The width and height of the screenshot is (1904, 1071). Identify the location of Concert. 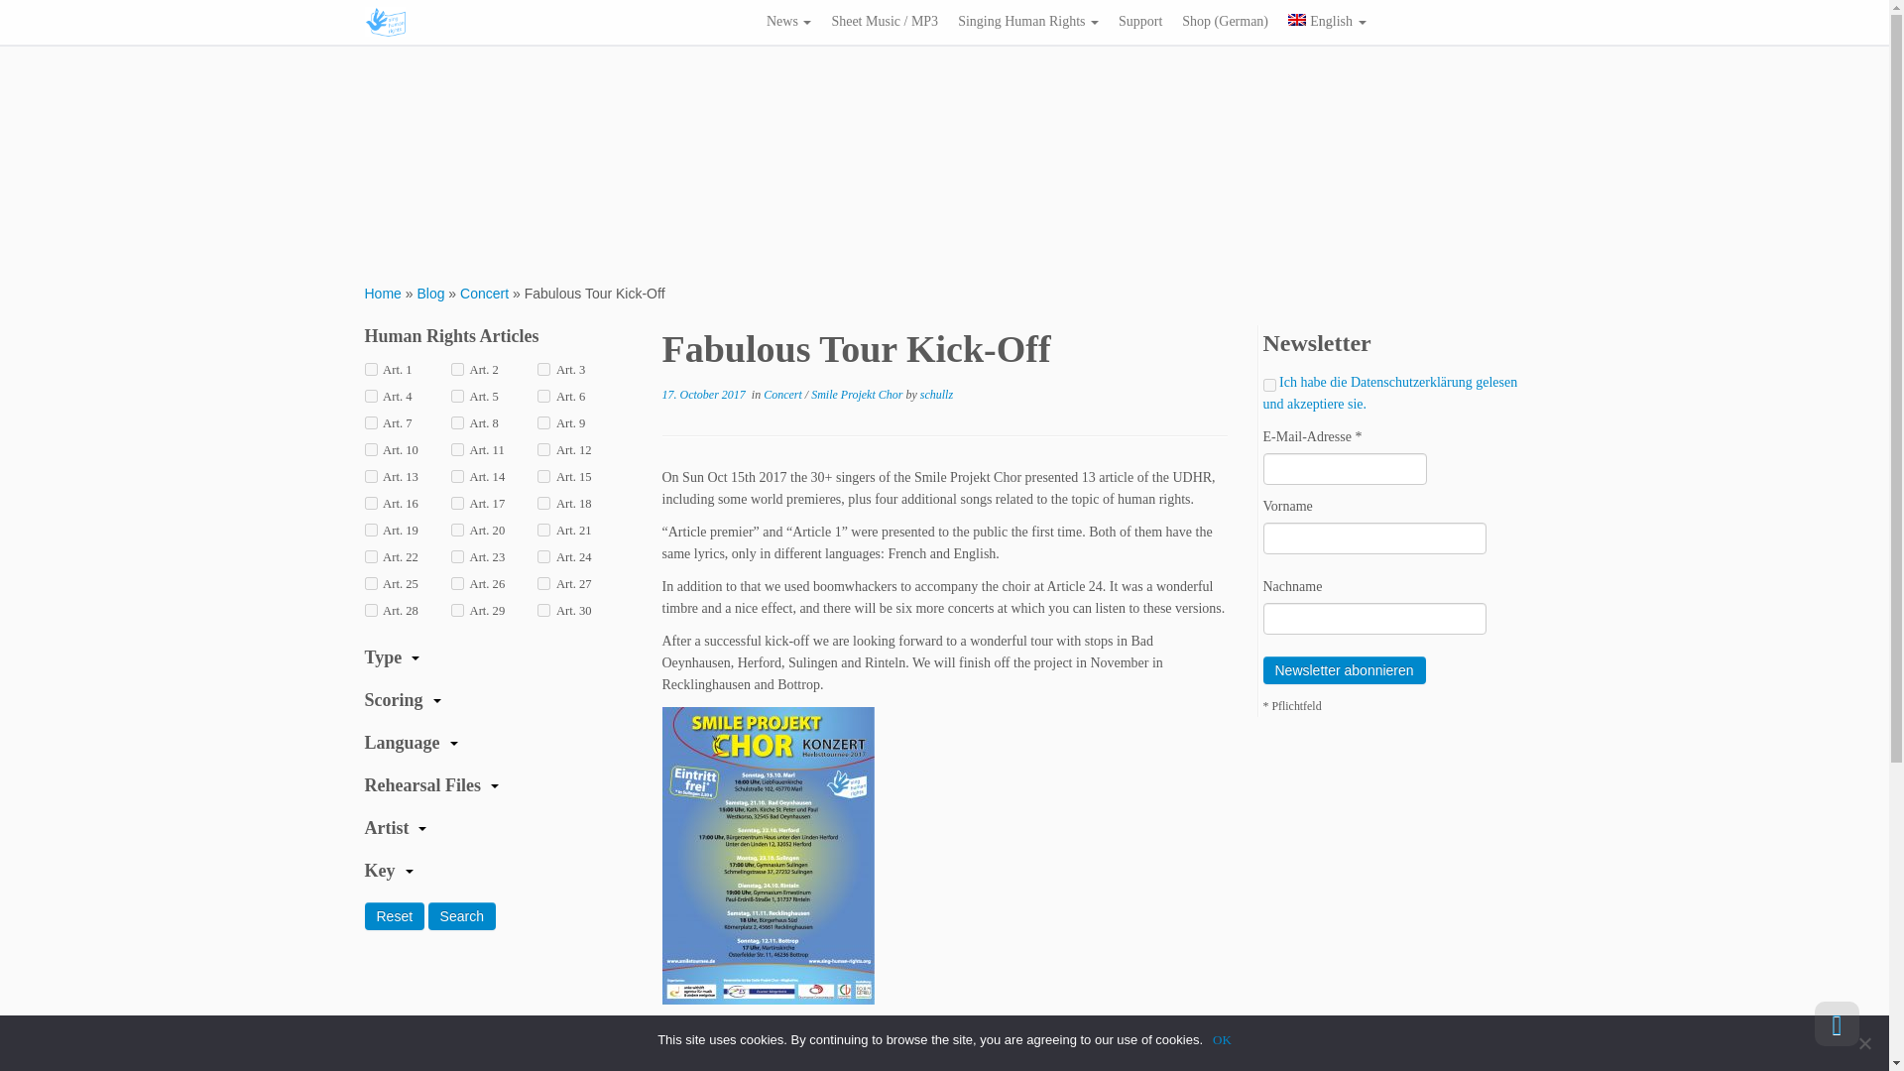
(484, 294).